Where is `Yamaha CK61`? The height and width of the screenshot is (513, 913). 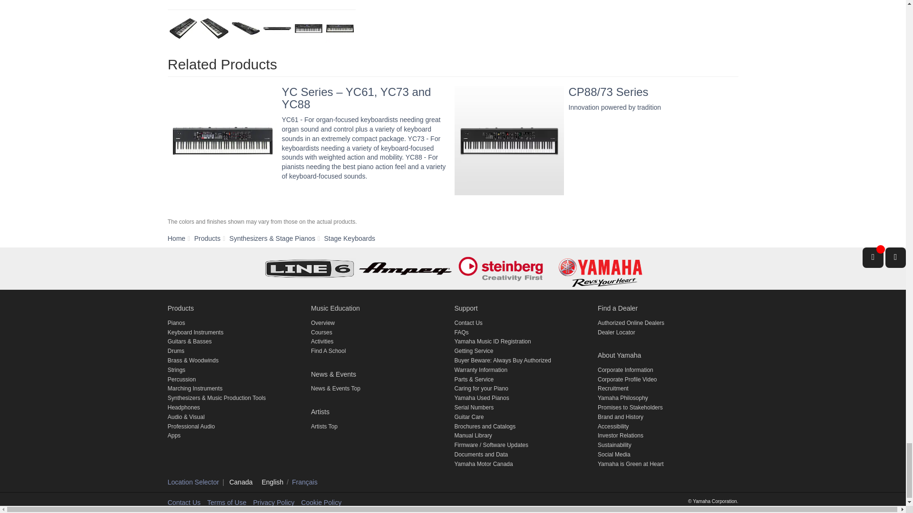
Yamaha CK61 is located at coordinates (184, 28).